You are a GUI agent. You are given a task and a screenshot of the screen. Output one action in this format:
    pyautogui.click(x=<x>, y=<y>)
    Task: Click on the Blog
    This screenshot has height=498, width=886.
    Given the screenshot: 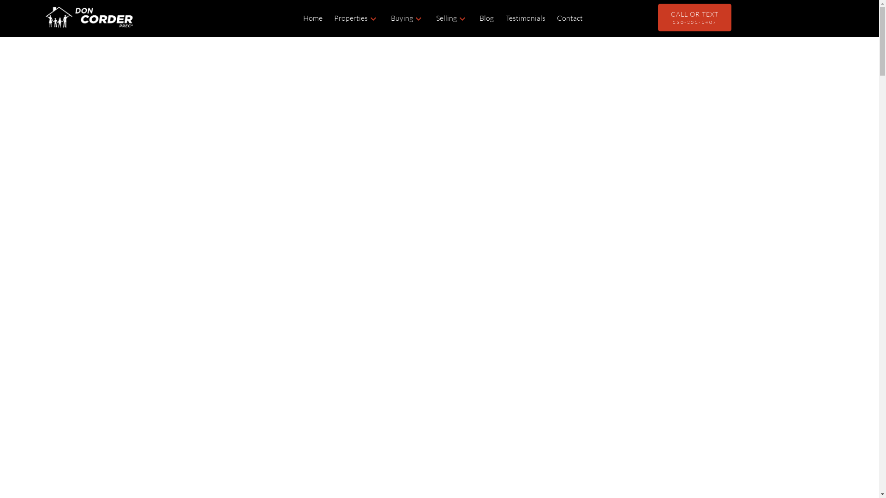 What is the action you would take?
    pyautogui.click(x=486, y=18)
    